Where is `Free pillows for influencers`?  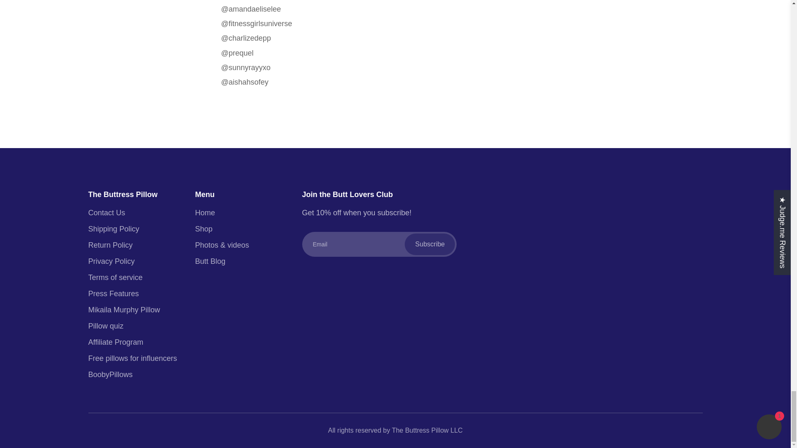 Free pillows for influencers is located at coordinates (134, 358).